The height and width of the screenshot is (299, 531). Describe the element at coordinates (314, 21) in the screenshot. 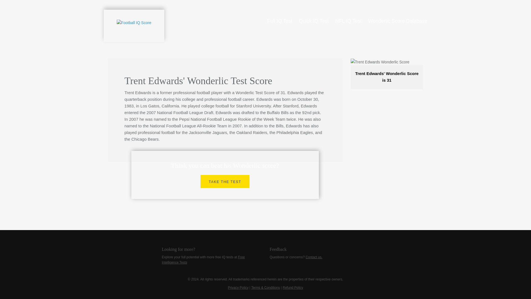

I see `Quick IQ Test` at that location.